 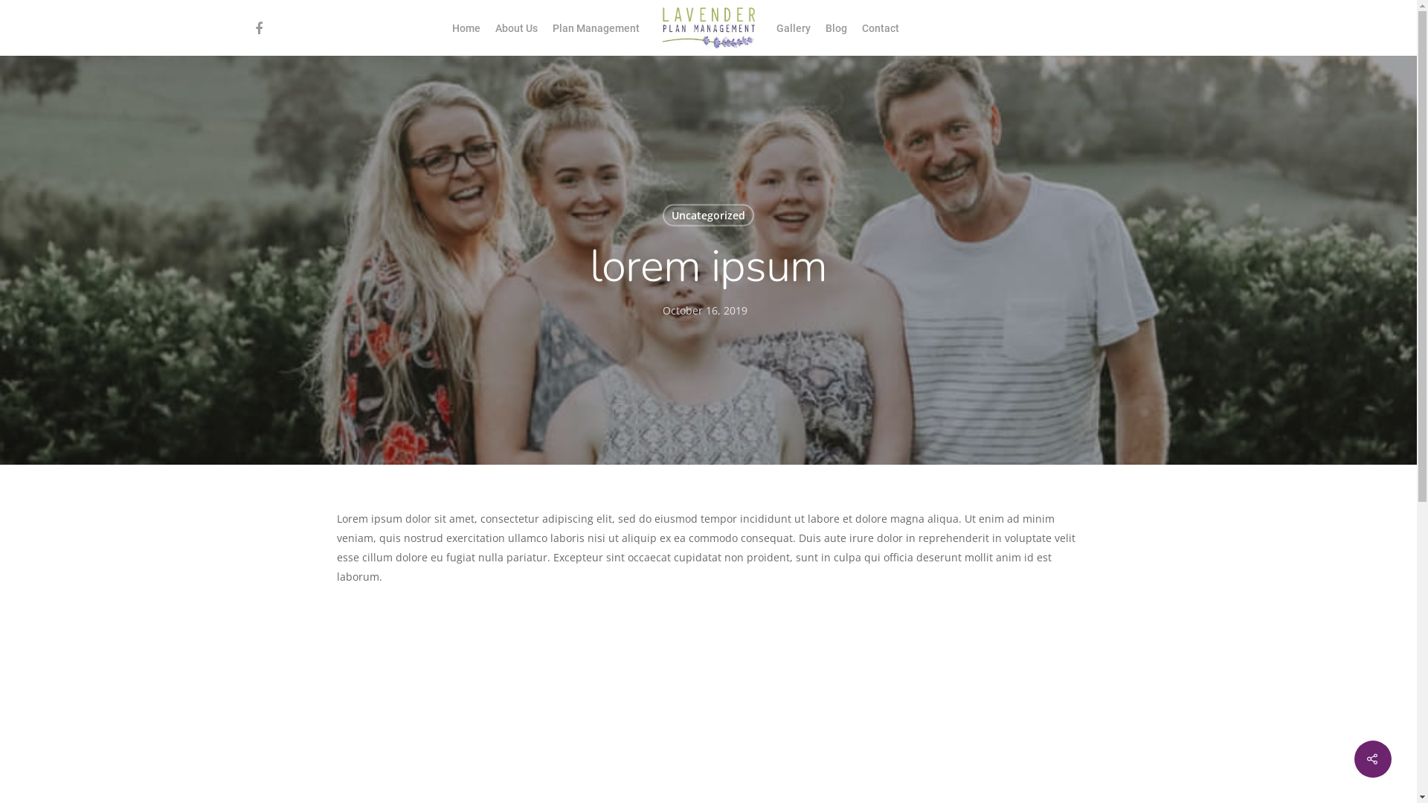 I want to click on Home, so click(x=466, y=28).